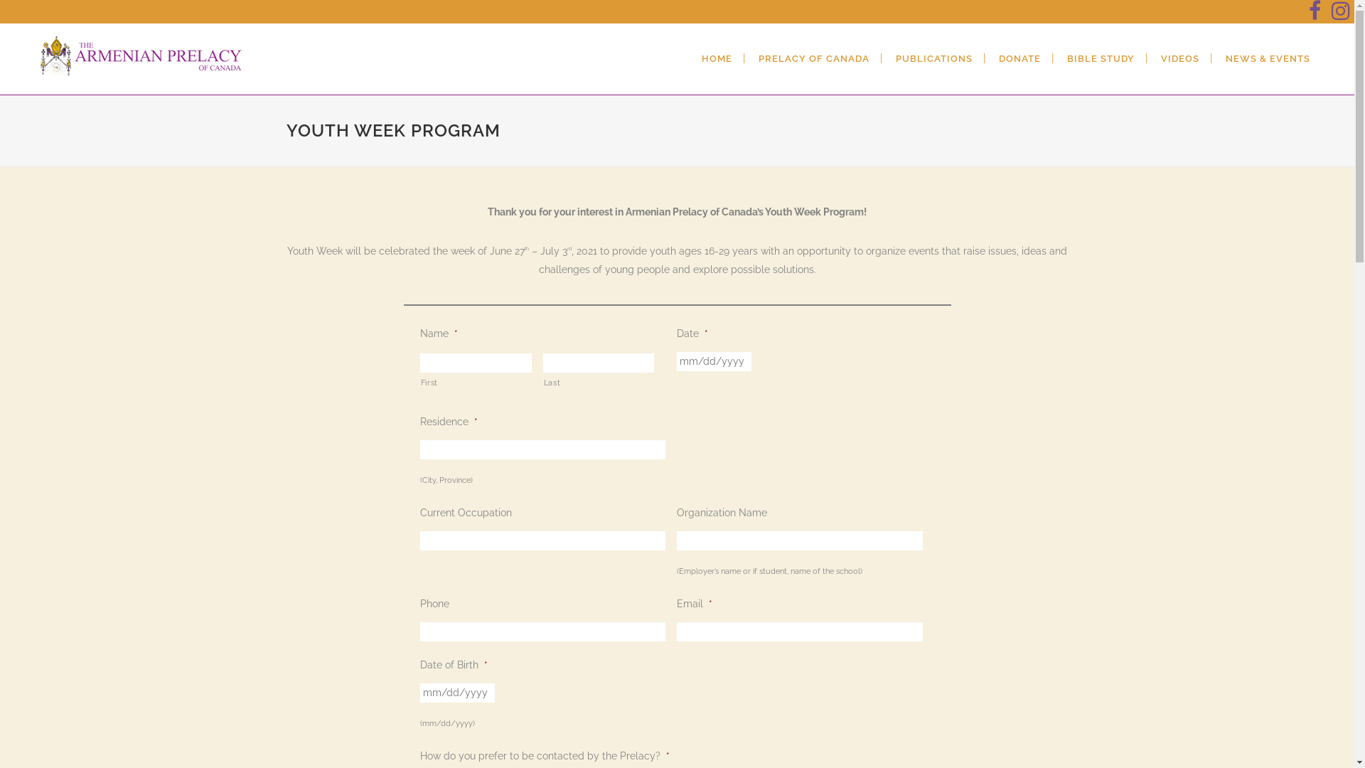 Image resolution: width=1365 pixels, height=768 pixels. Describe the element at coordinates (1180, 59) in the screenshot. I see `VIDEOS` at that location.